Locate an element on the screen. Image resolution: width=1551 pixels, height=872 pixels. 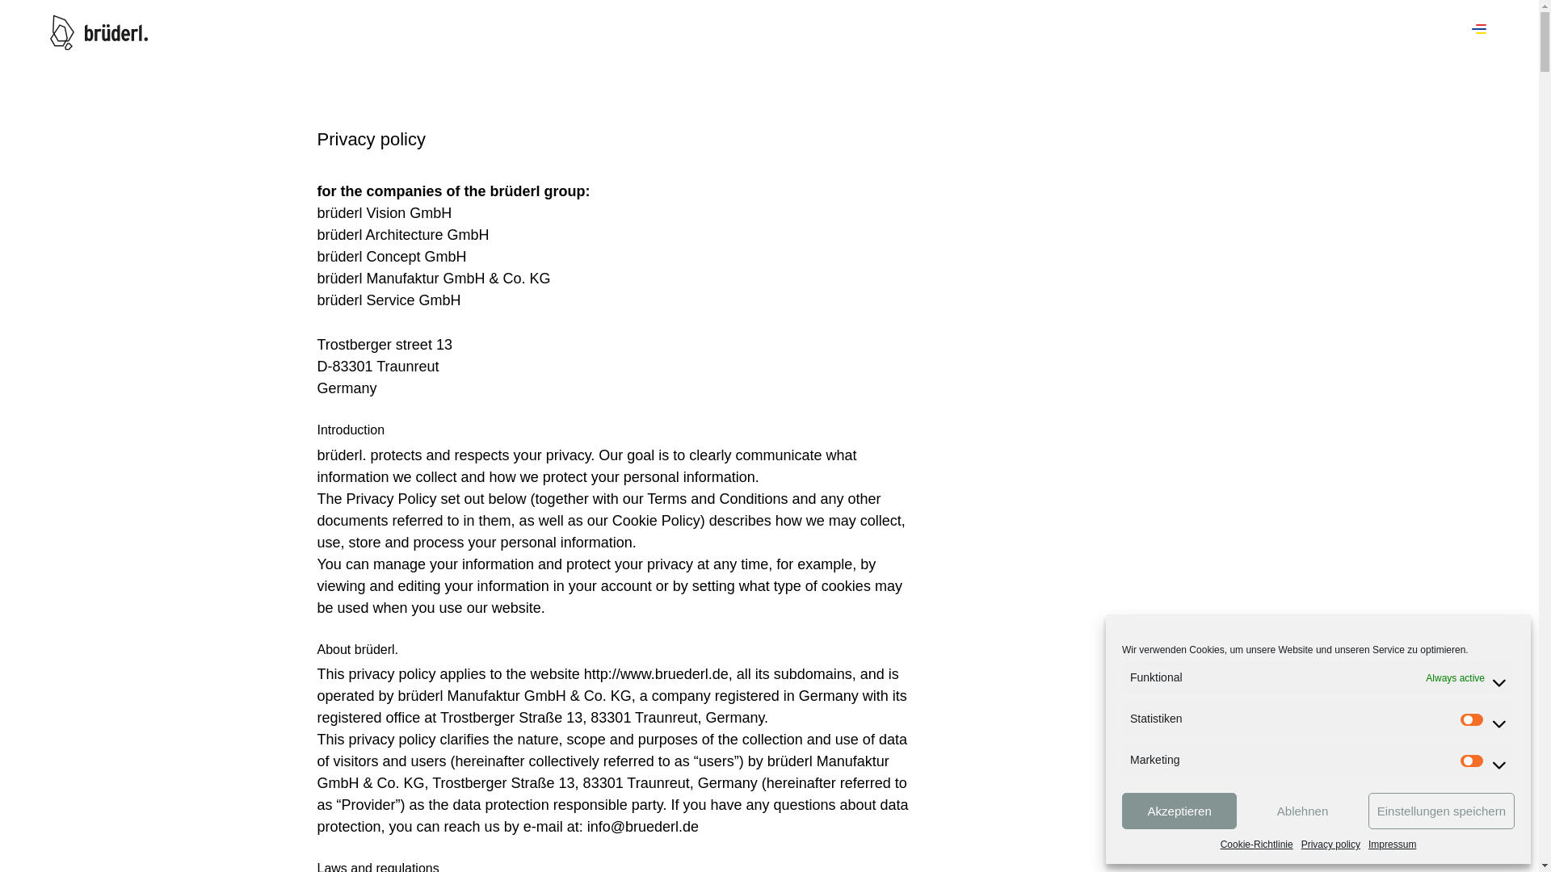
Cookie-Richtlinie is located at coordinates (1257, 845).